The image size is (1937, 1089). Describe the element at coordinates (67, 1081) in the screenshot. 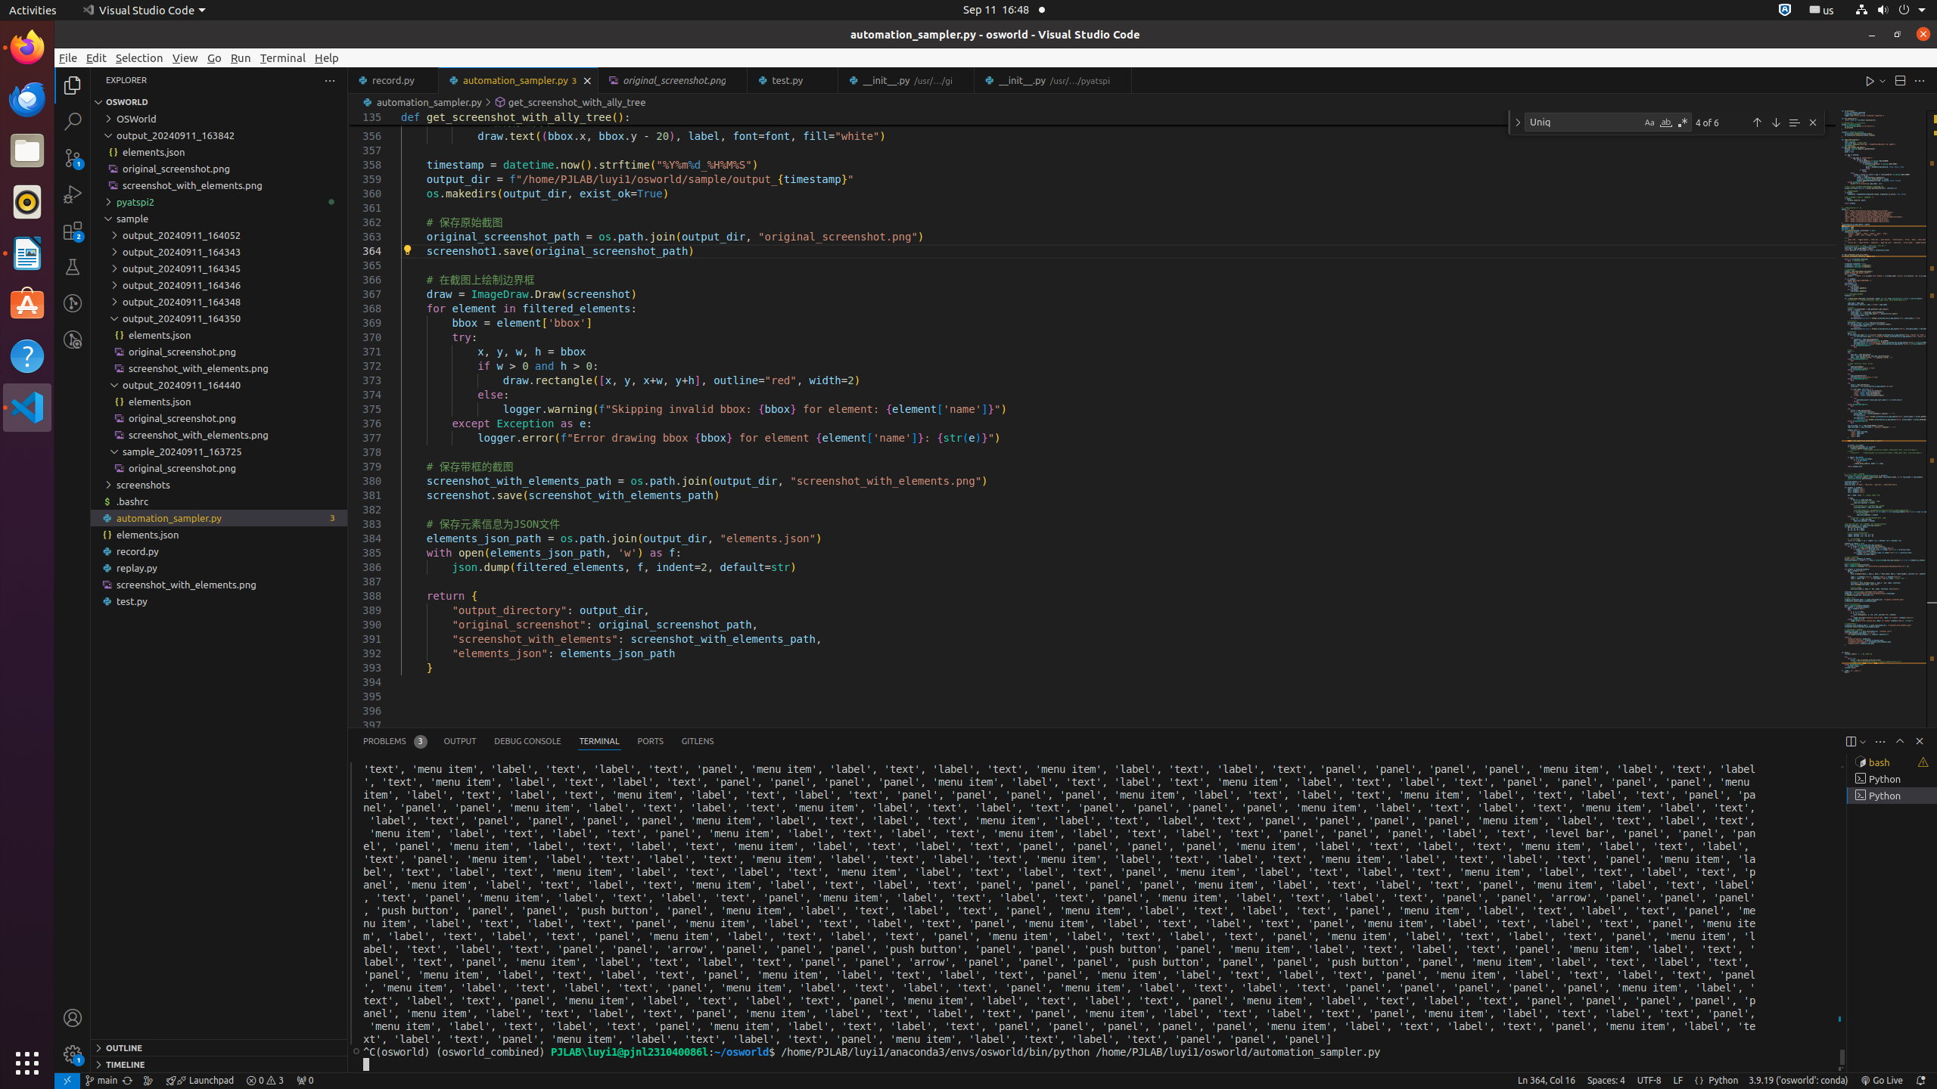

I see `remote` at that location.